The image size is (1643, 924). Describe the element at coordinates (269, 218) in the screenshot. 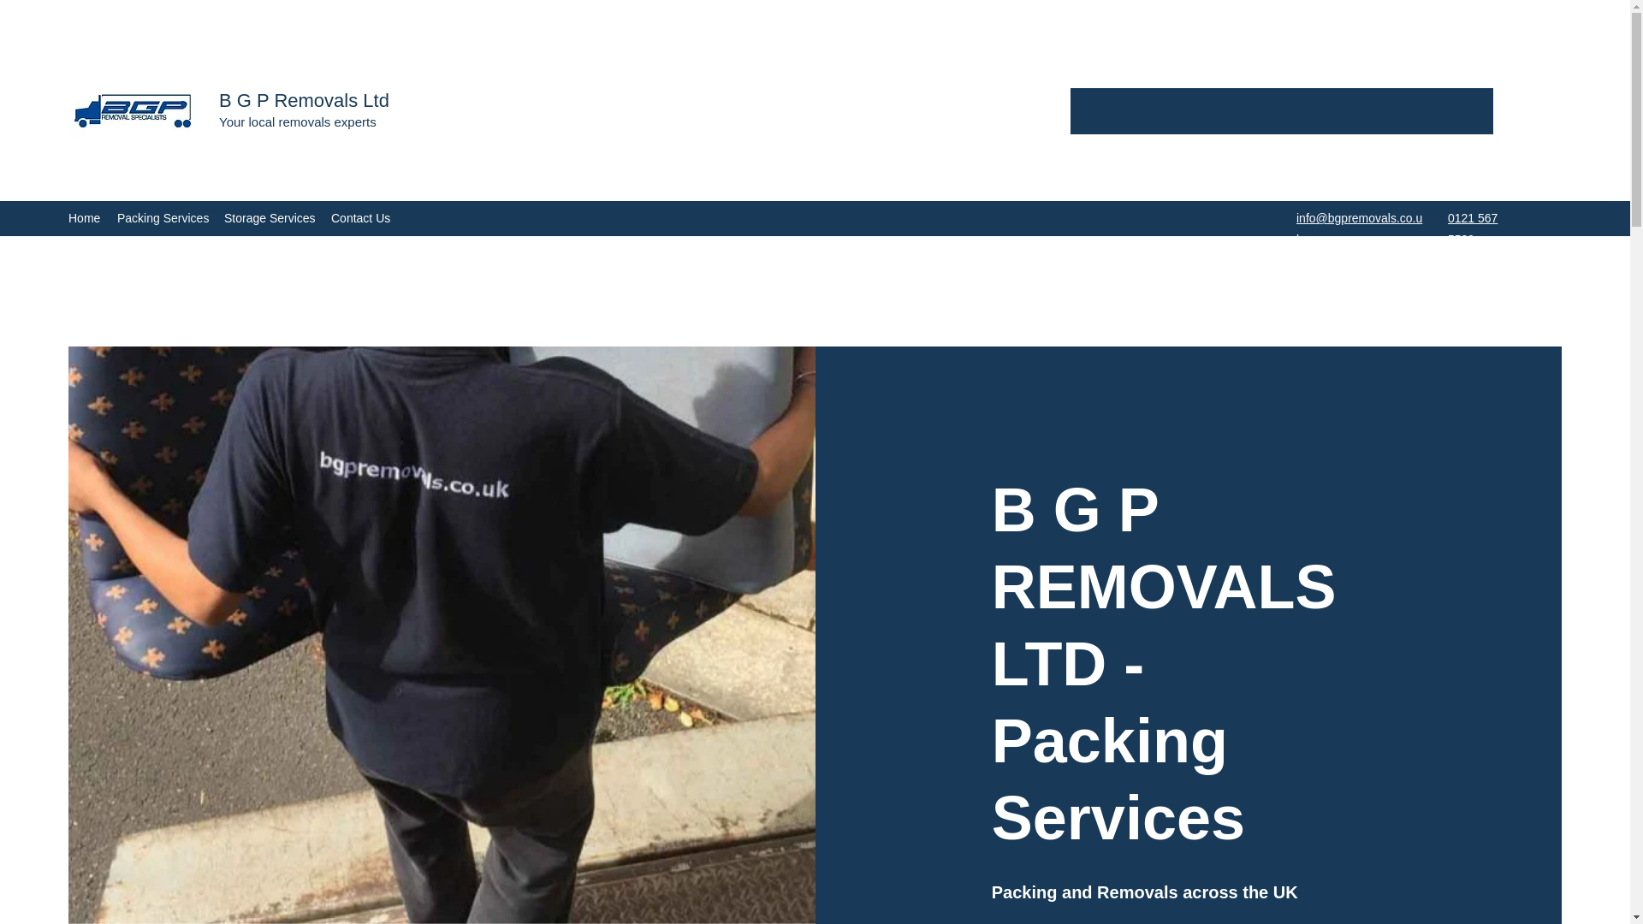

I see `Storage Services` at that location.